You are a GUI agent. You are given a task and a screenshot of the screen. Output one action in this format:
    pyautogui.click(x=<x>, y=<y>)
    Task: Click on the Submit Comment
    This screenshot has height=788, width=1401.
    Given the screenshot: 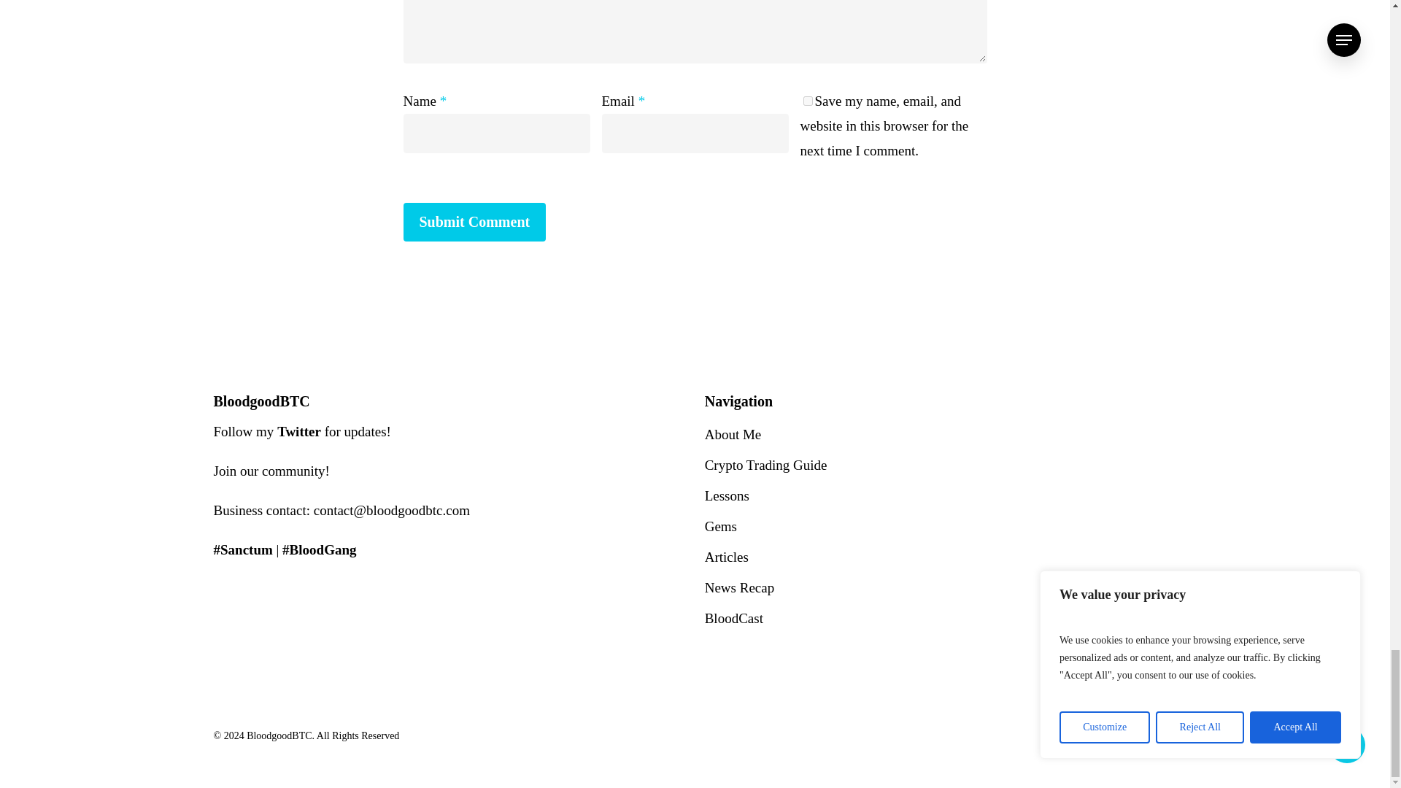 What is the action you would take?
    pyautogui.click(x=474, y=222)
    